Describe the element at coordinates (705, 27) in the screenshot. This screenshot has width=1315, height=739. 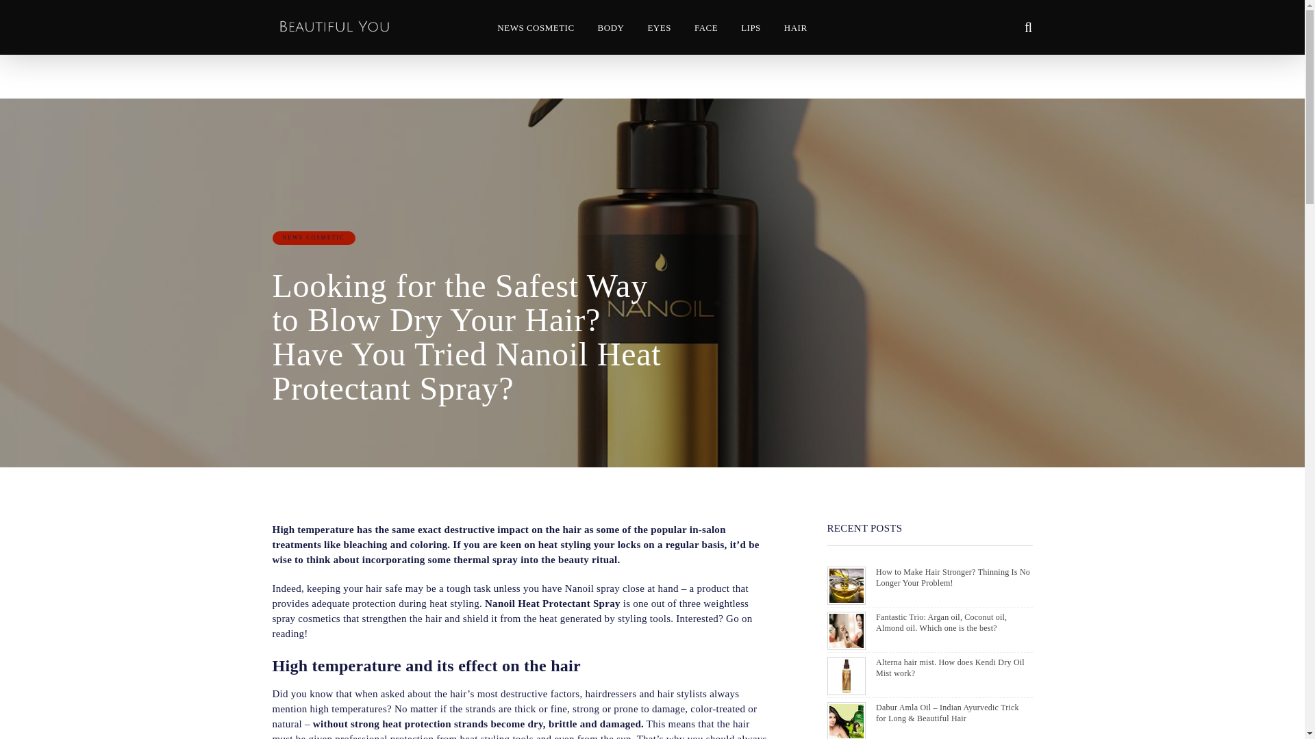
I see `FACE` at that location.